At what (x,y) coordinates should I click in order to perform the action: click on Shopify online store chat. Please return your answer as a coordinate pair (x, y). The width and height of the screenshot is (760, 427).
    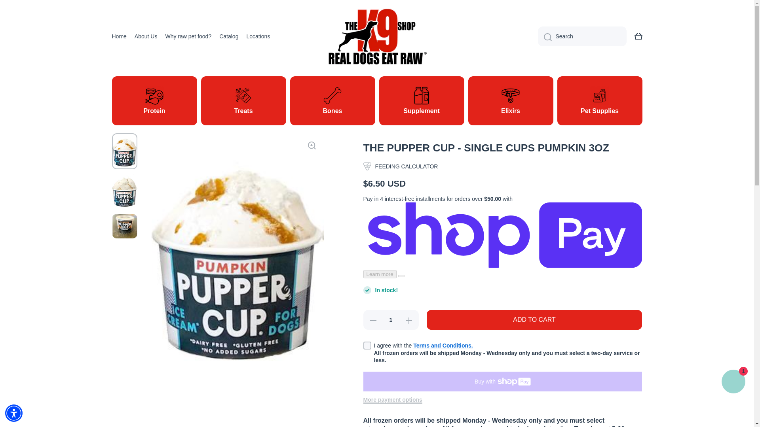
    Looking at the image, I should click on (733, 383).